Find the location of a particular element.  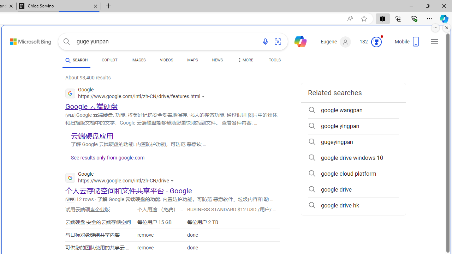

MAPS is located at coordinates (193, 60).